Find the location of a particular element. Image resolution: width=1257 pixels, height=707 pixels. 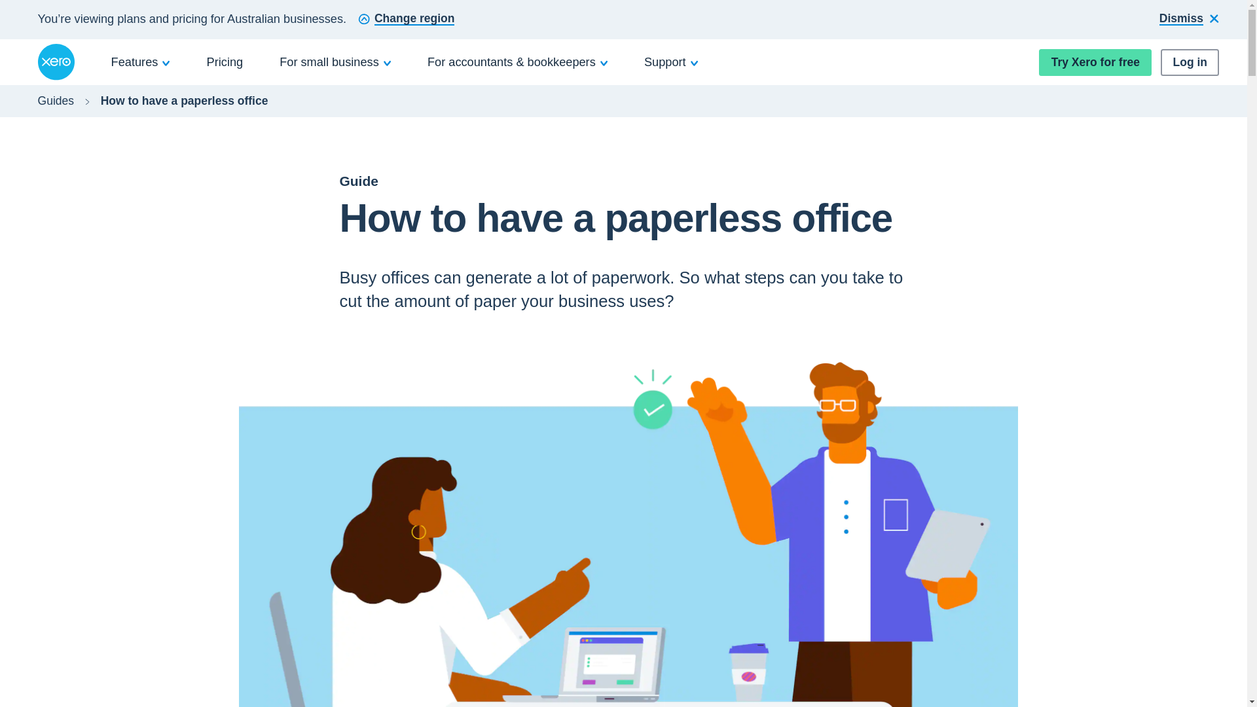

Support is located at coordinates (671, 62).